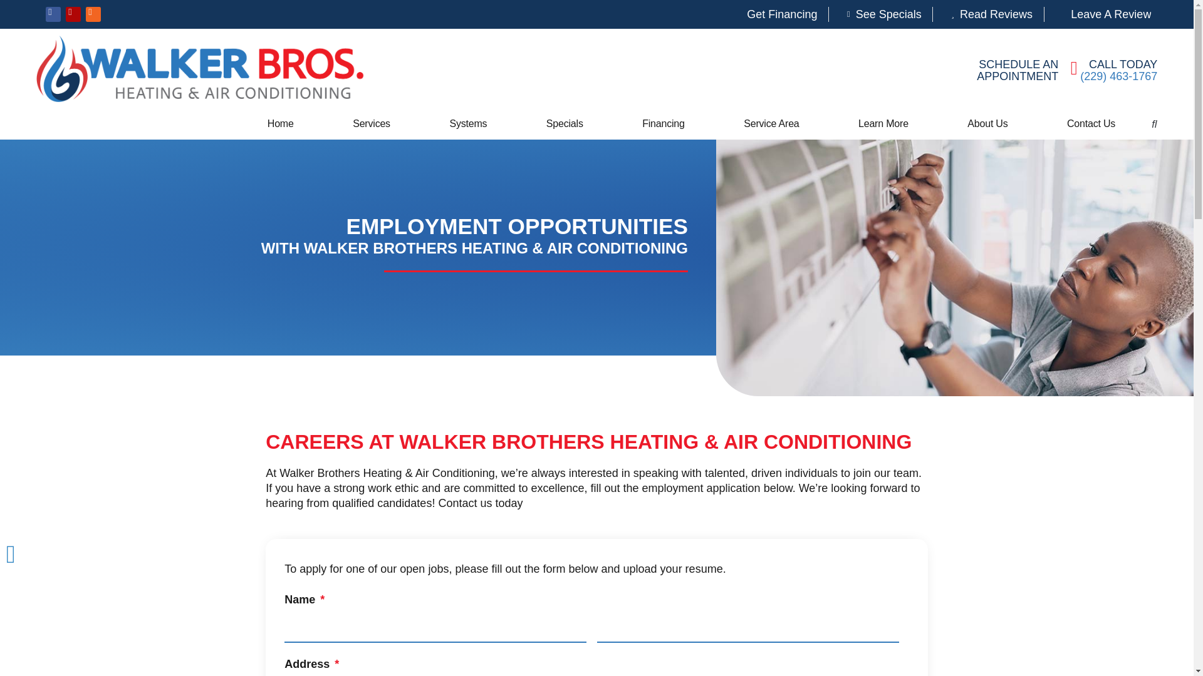  I want to click on Learn More, so click(883, 123).